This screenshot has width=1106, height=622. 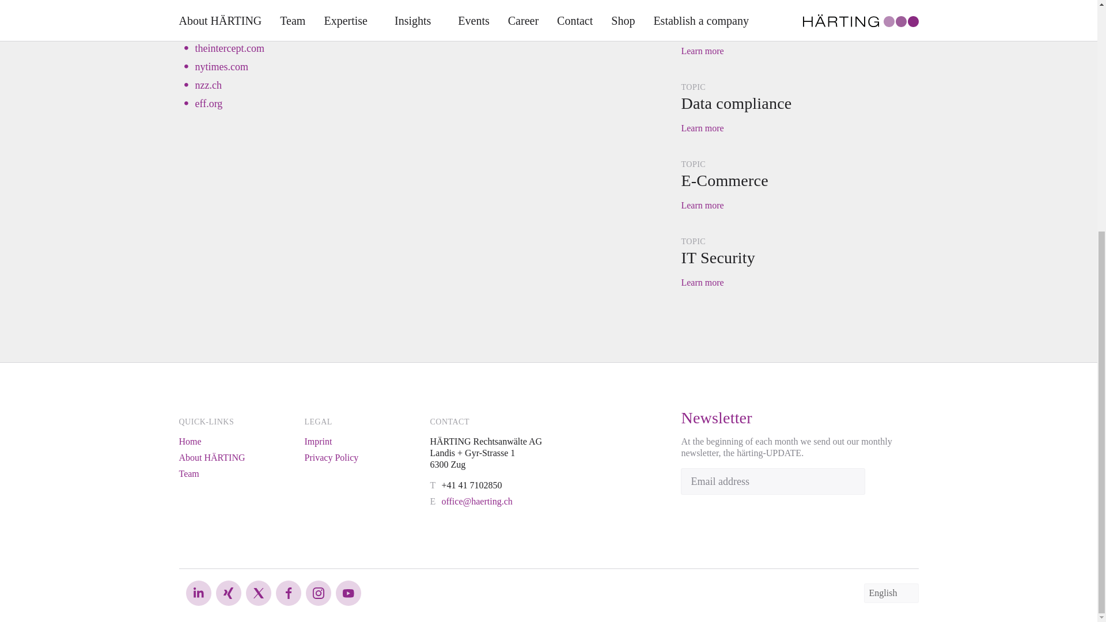 What do you see at coordinates (851, 481) in the screenshot?
I see `Subscribe` at bounding box center [851, 481].